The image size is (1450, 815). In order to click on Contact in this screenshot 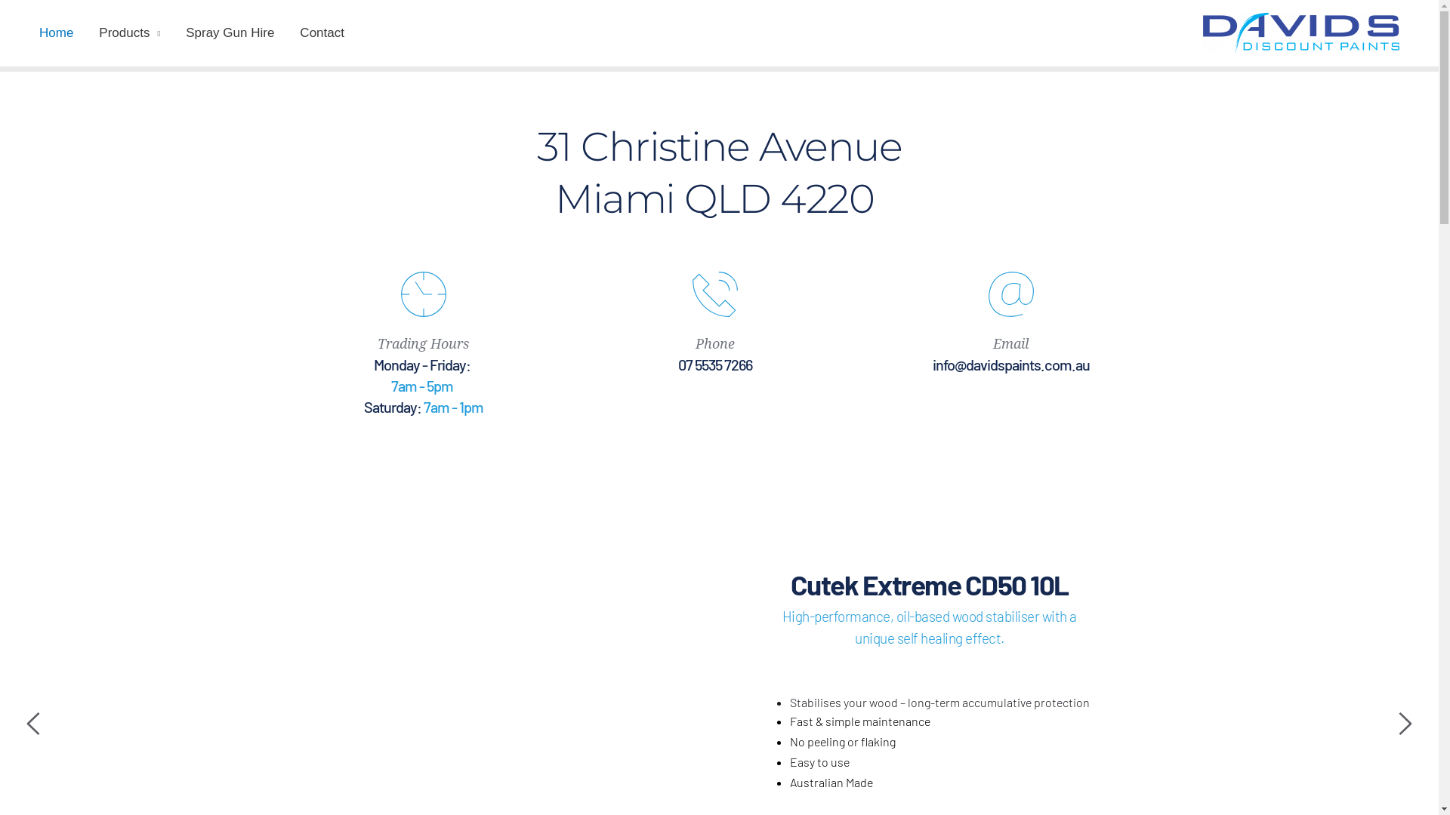, I will do `click(322, 33)`.